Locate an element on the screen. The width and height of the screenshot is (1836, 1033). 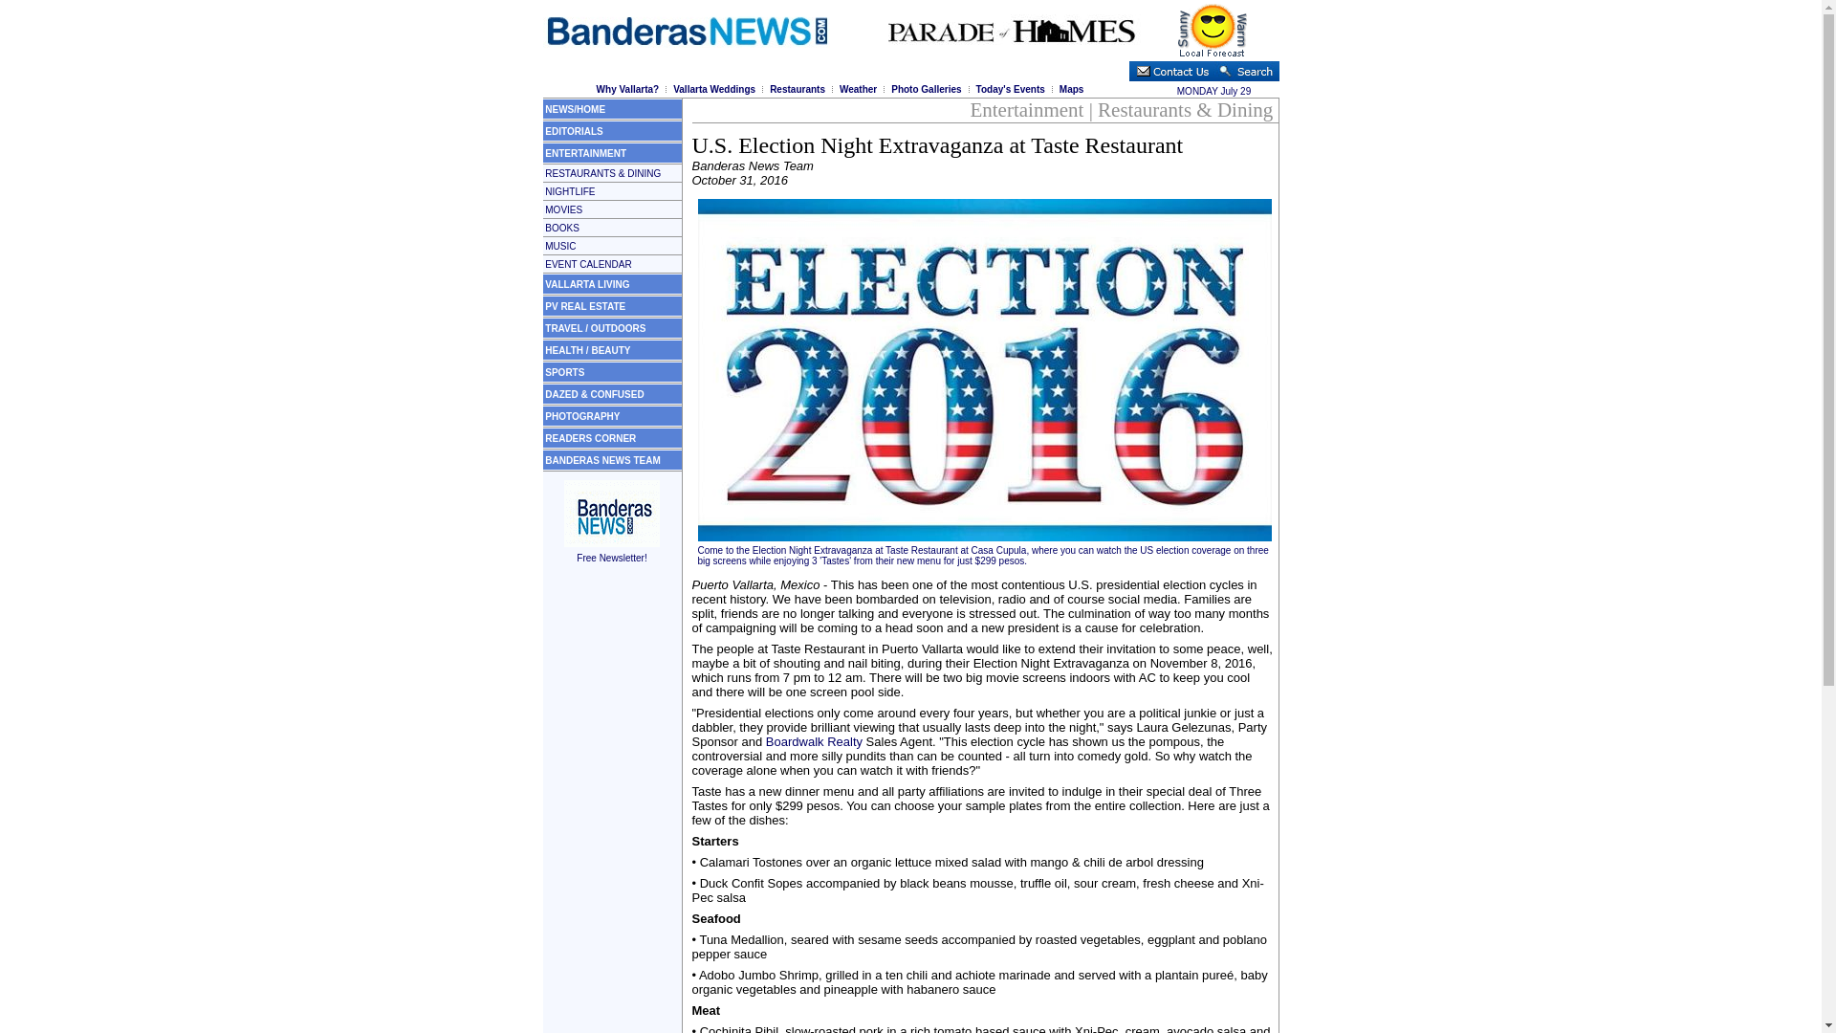
EDITORIALS is located at coordinates (574, 130).